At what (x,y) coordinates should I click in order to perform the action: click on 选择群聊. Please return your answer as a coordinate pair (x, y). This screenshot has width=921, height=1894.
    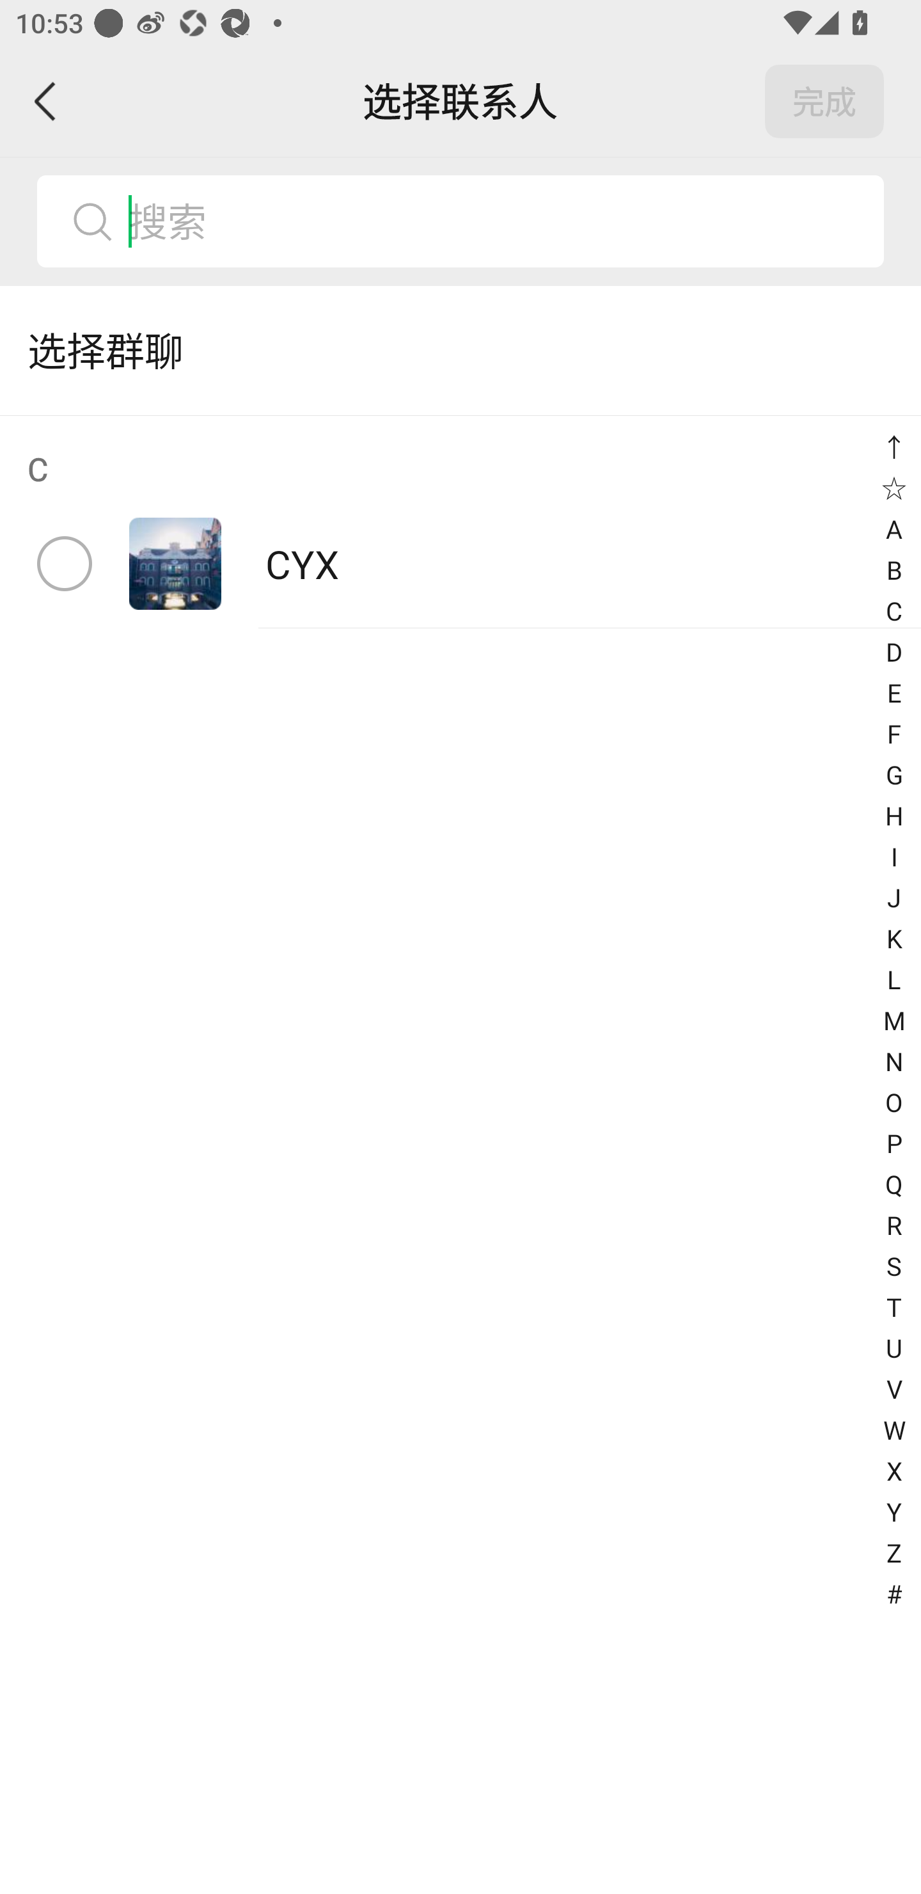
    Looking at the image, I should click on (460, 351).